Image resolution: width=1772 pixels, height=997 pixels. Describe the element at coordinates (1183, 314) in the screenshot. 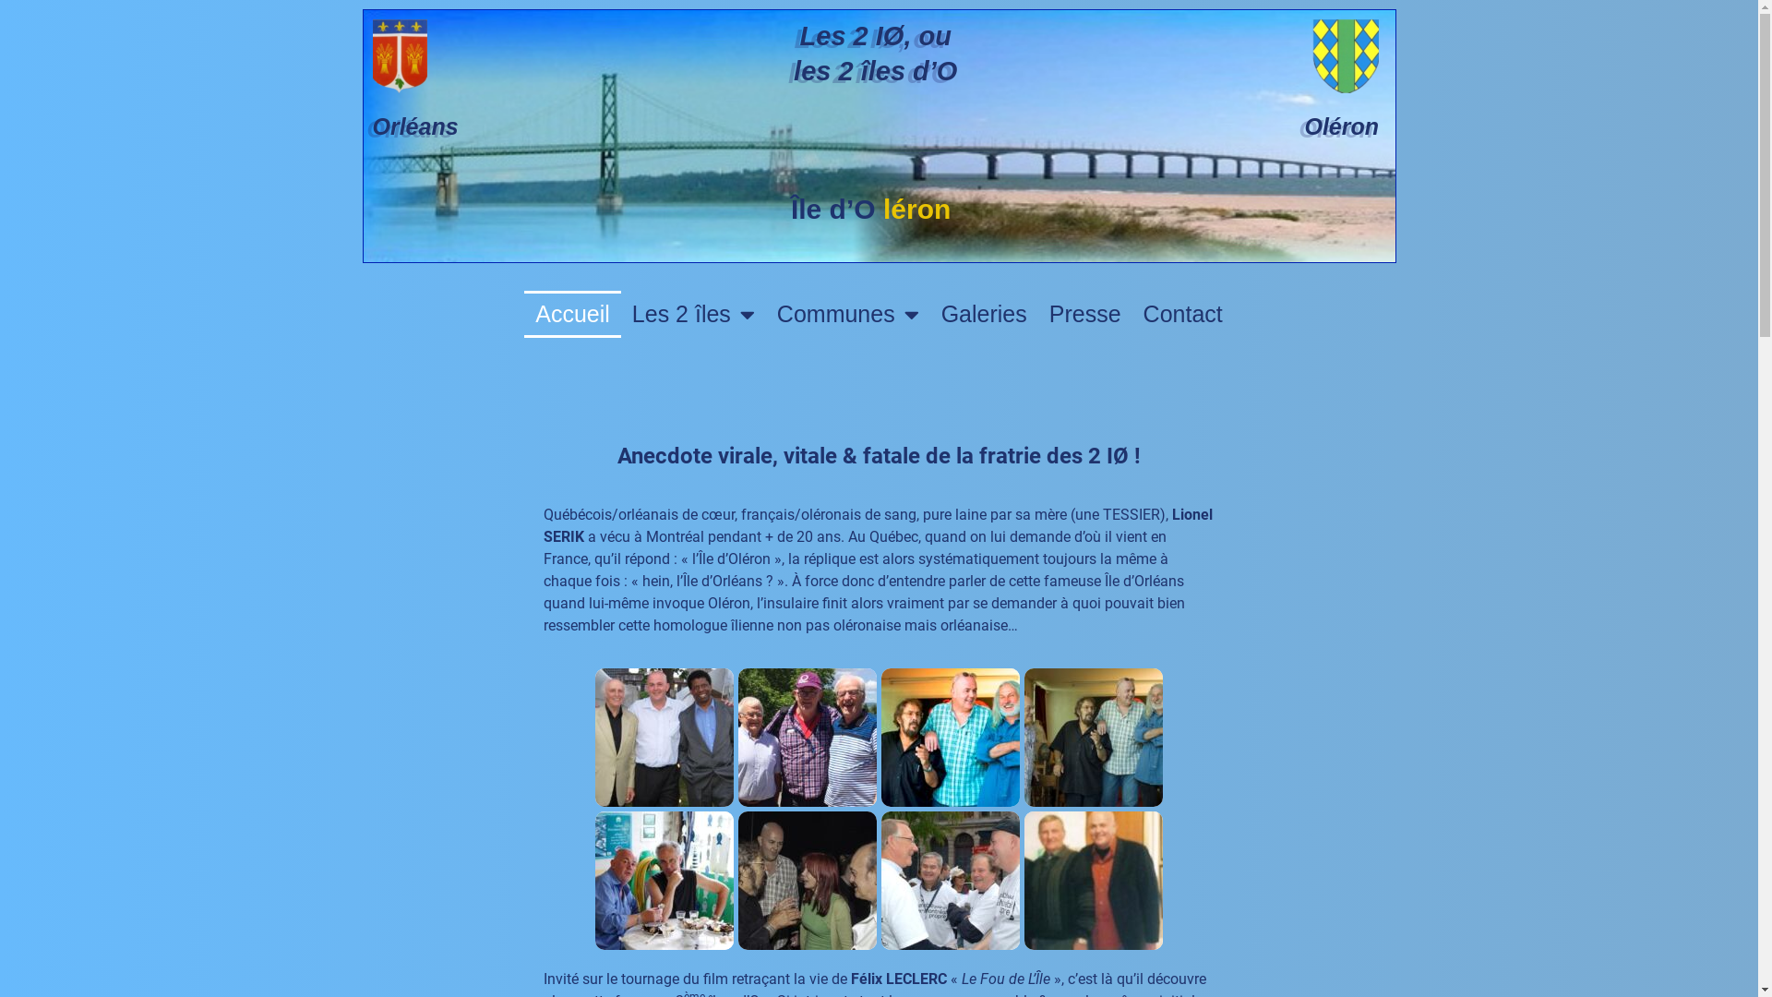

I see `Contact` at that location.